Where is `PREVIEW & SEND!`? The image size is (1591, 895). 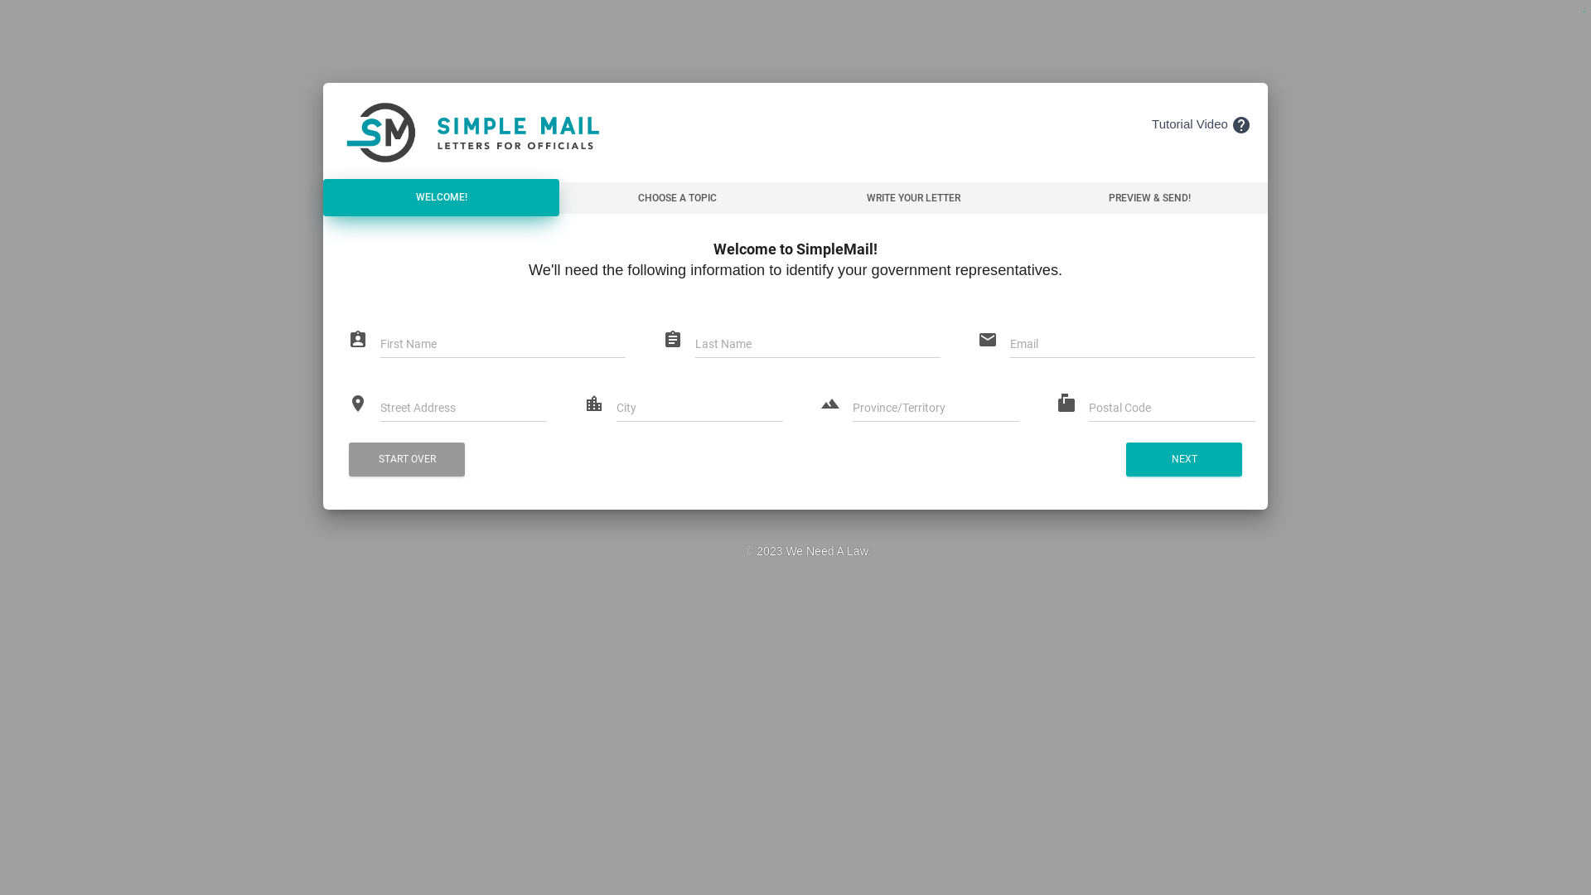 PREVIEW & SEND! is located at coordinates (1150, 198).